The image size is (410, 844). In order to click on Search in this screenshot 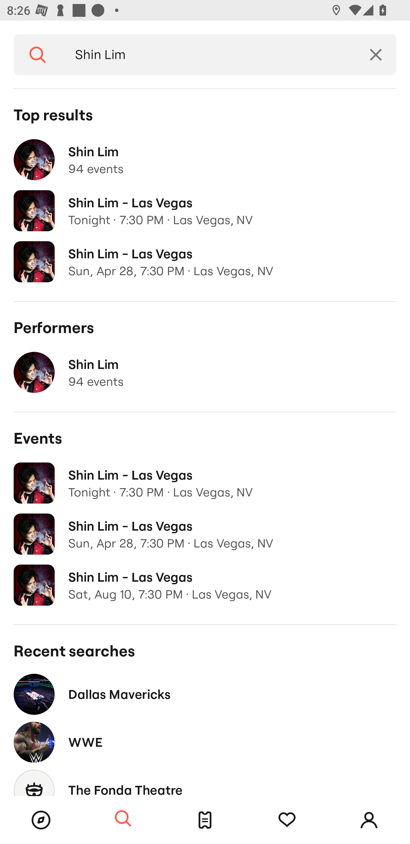, I will do `click(38, 55)`.